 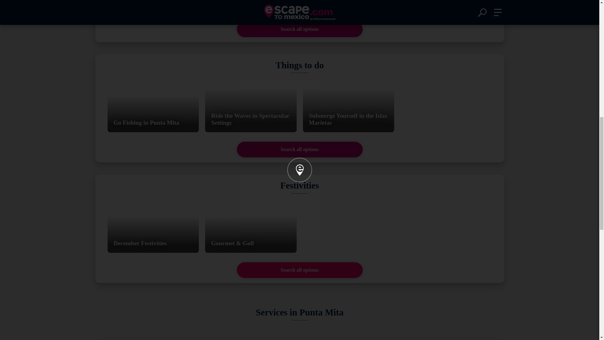 I want to click on December Festivities, so click(x=153, y=225).